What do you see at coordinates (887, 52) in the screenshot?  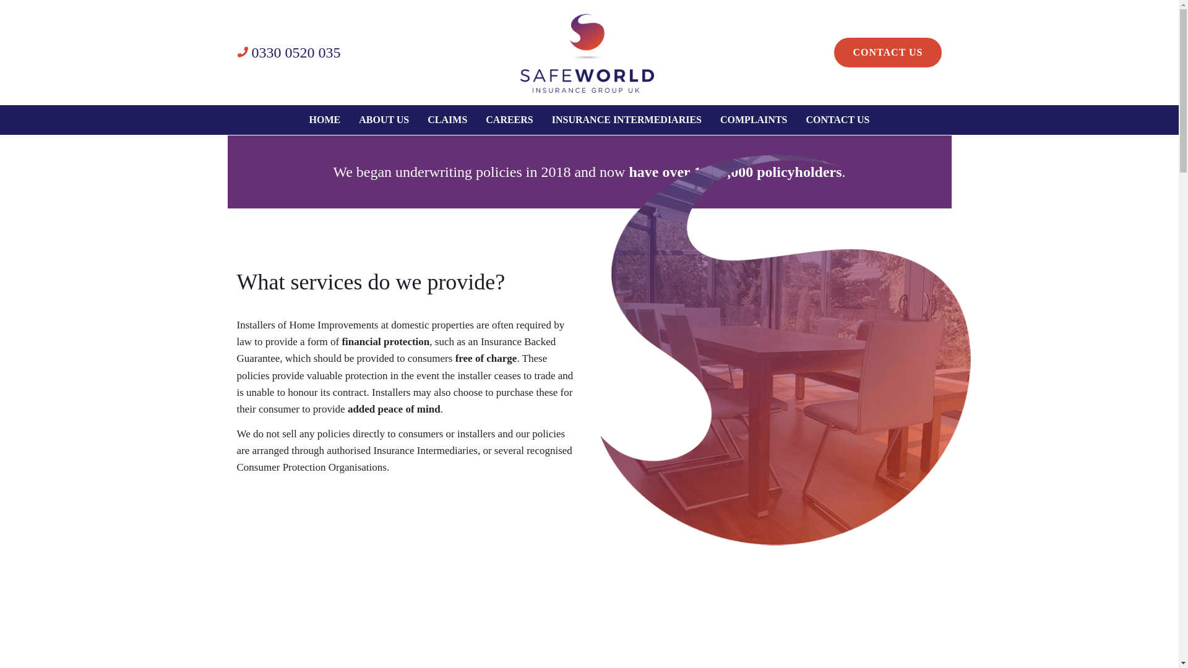 I see `CONTACT US` at bounding box center [887, 52].